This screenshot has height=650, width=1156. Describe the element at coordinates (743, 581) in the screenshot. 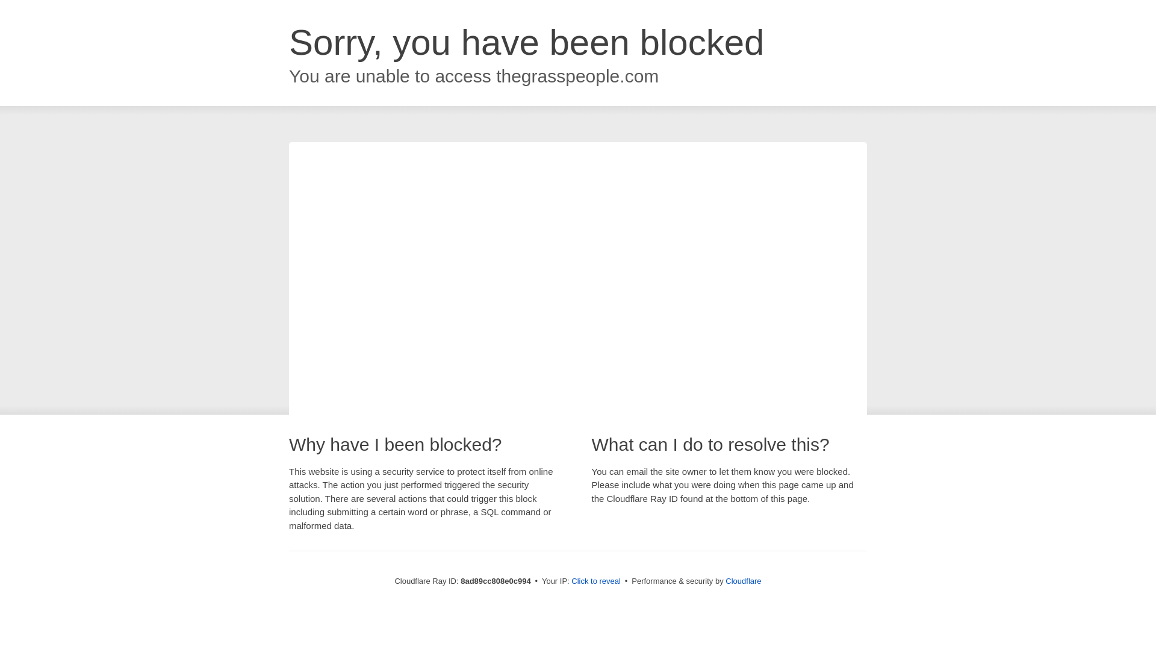

I see `Cloudflare` at that location.